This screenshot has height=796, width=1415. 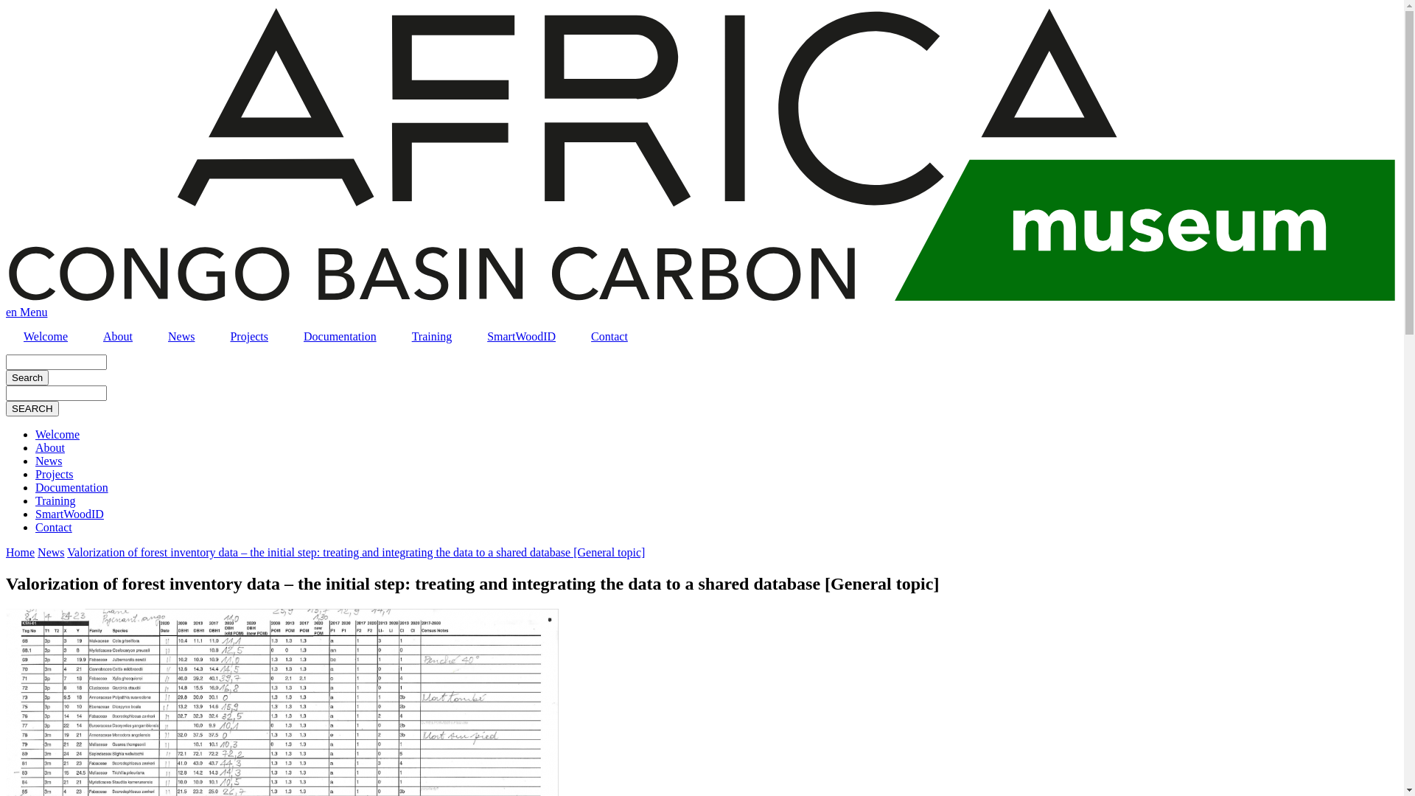 I want to click on Contact, so click(x=609, y=337).